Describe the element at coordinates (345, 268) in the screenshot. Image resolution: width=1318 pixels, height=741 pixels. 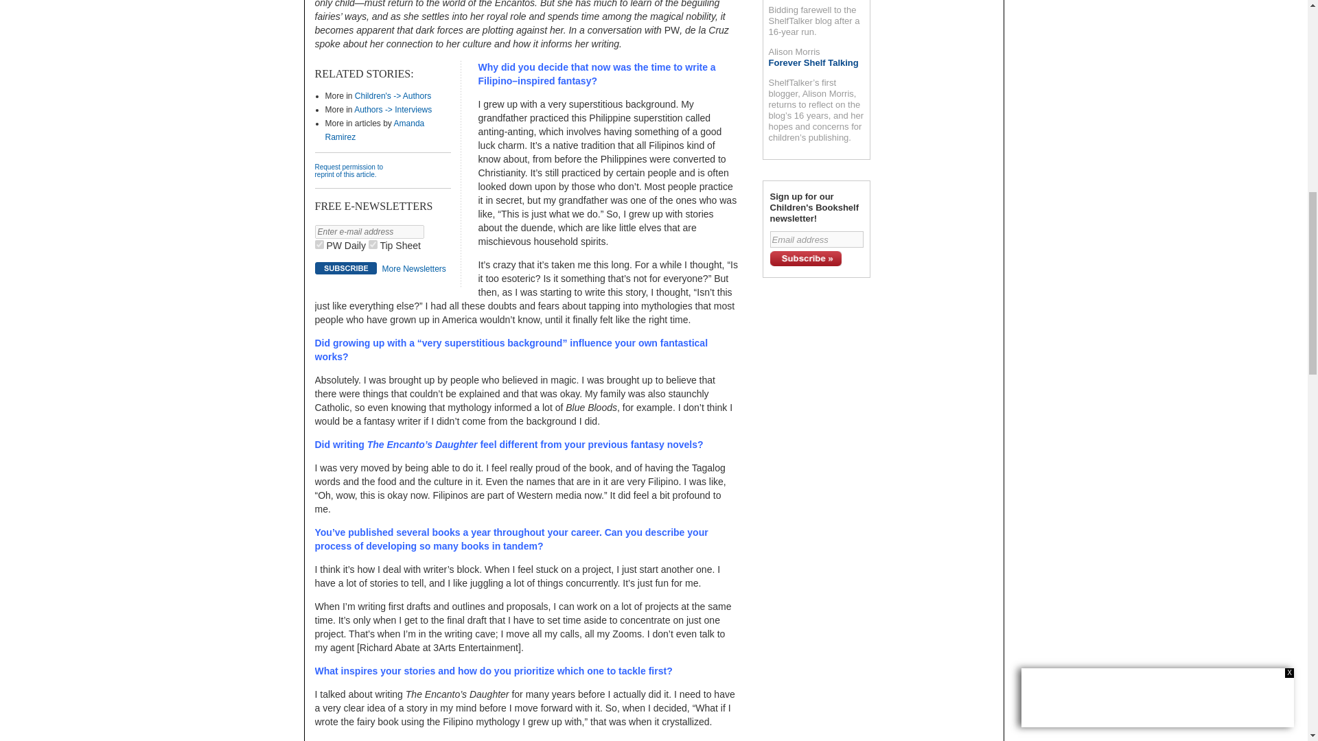
I see `subscribe` at that location.